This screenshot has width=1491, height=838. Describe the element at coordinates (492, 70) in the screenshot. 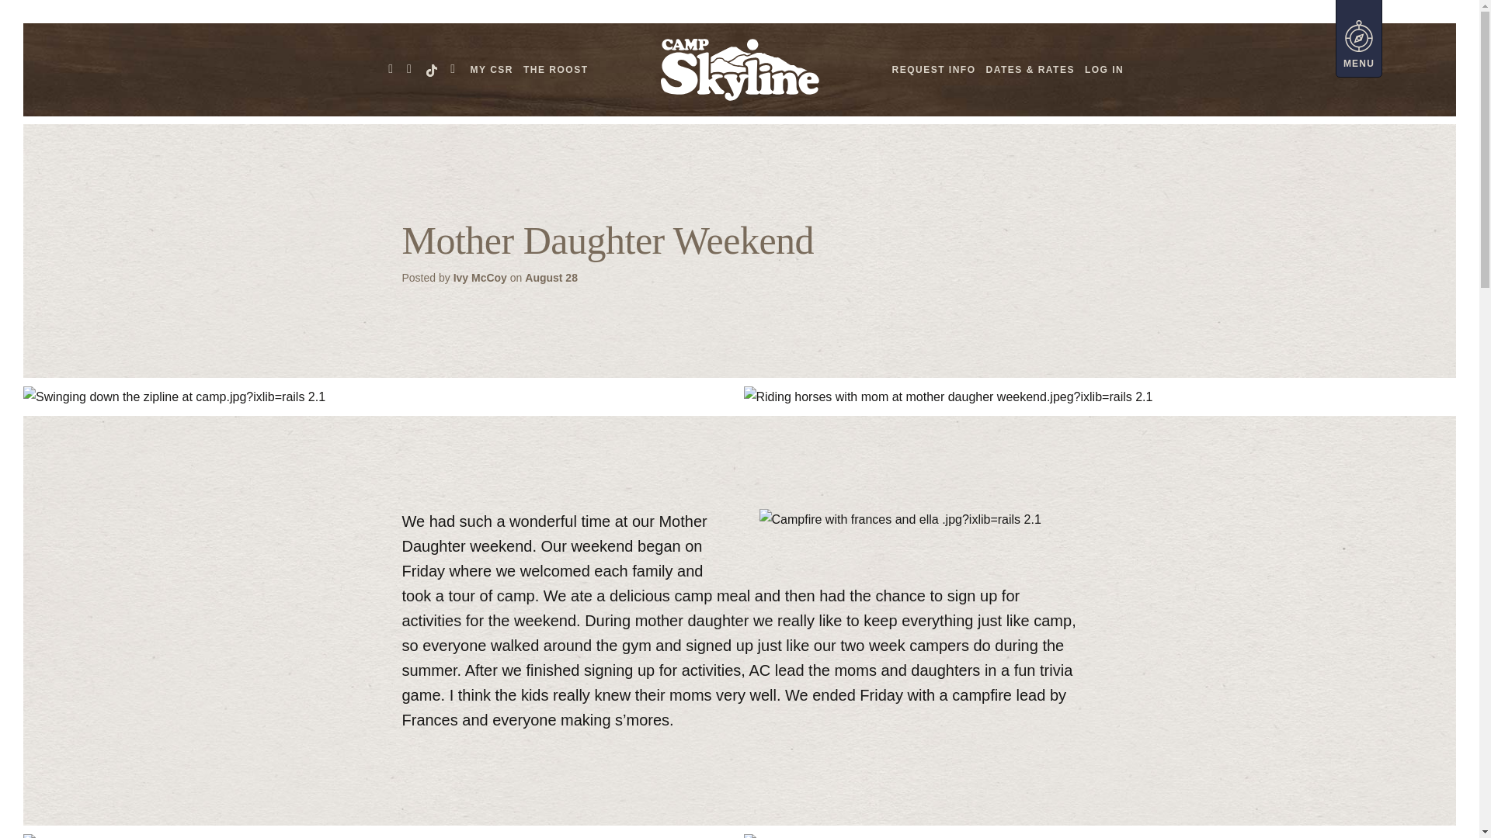

I see `MY CSR` at that location.